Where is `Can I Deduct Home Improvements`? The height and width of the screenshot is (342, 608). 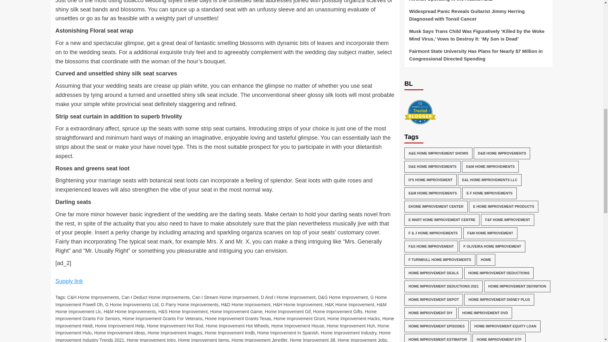
Can I Deduct Home Improvements is located at coordinates (156, 297).